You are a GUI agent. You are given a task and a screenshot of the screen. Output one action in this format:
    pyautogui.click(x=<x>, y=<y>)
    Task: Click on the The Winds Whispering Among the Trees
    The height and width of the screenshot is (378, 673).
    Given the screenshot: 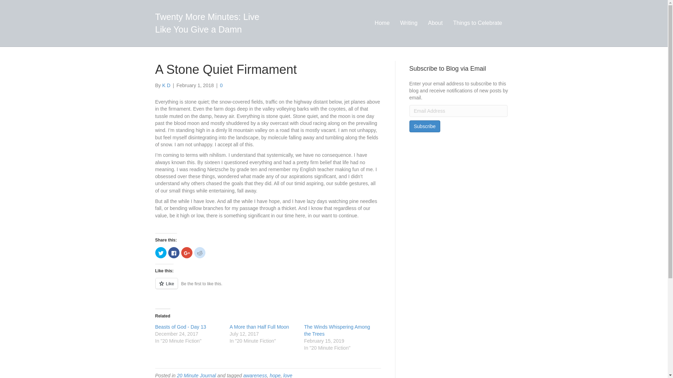 What is the action you would take?
    pyautogui.click(x=337, y=330)
    